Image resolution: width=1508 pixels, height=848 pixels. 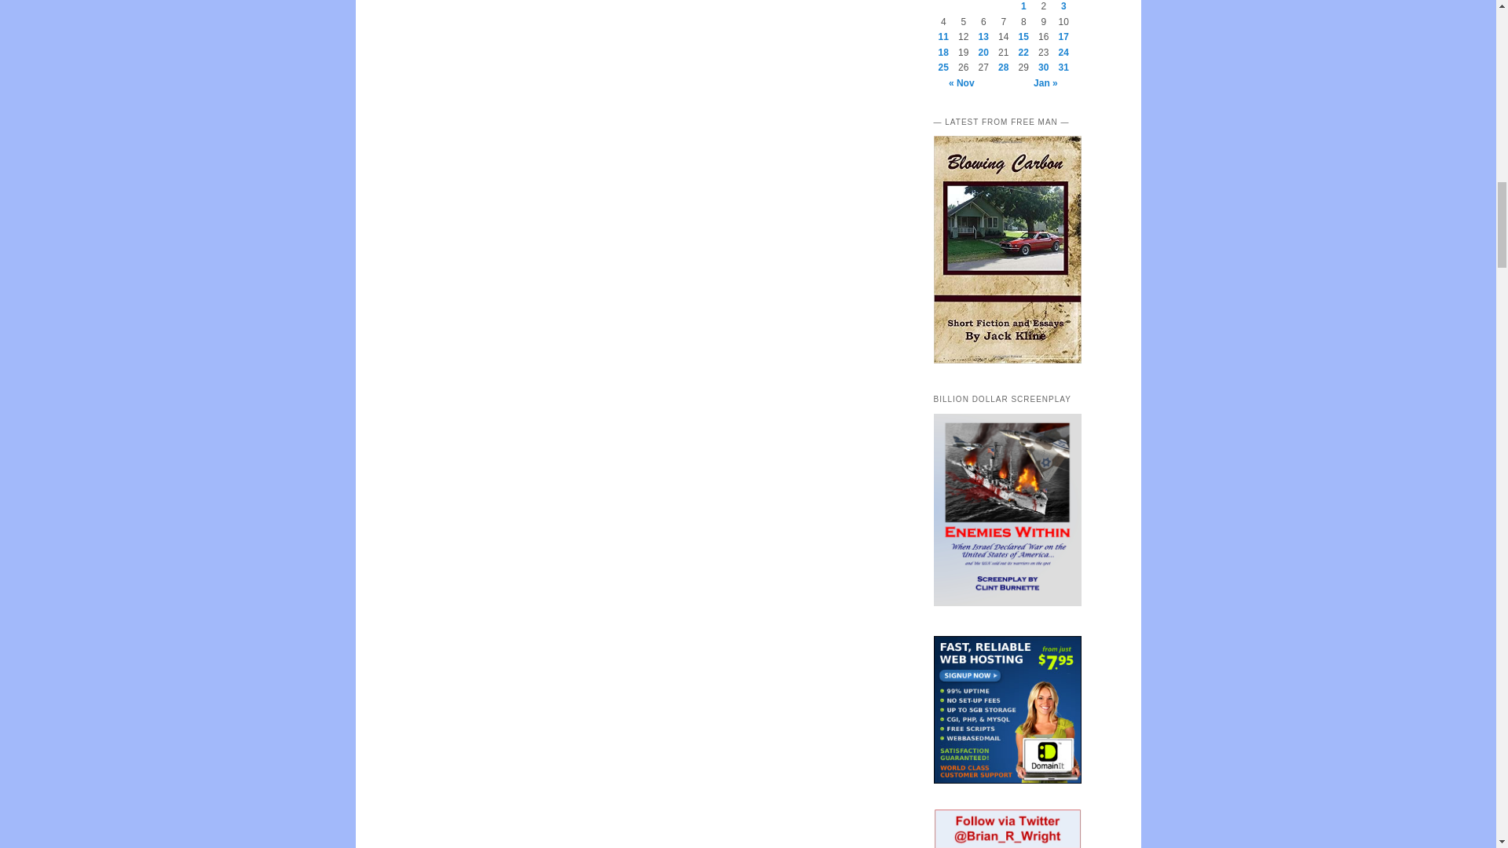 I want to click on Fast, Reliable Web Hosting, so click(x=1007, y=710).